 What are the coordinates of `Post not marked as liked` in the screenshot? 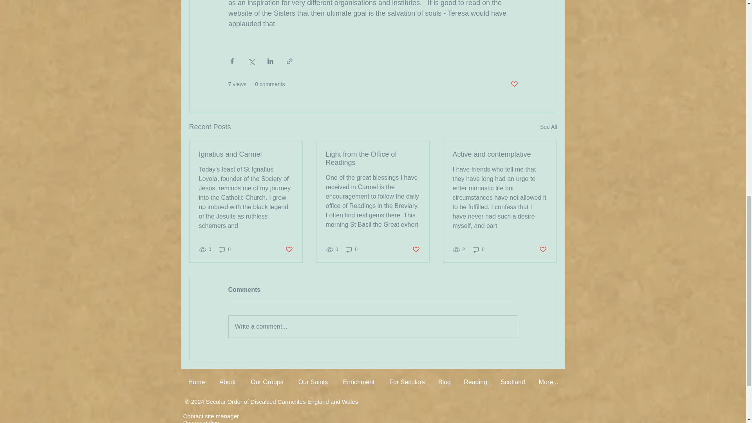 It's located at (514, 84).